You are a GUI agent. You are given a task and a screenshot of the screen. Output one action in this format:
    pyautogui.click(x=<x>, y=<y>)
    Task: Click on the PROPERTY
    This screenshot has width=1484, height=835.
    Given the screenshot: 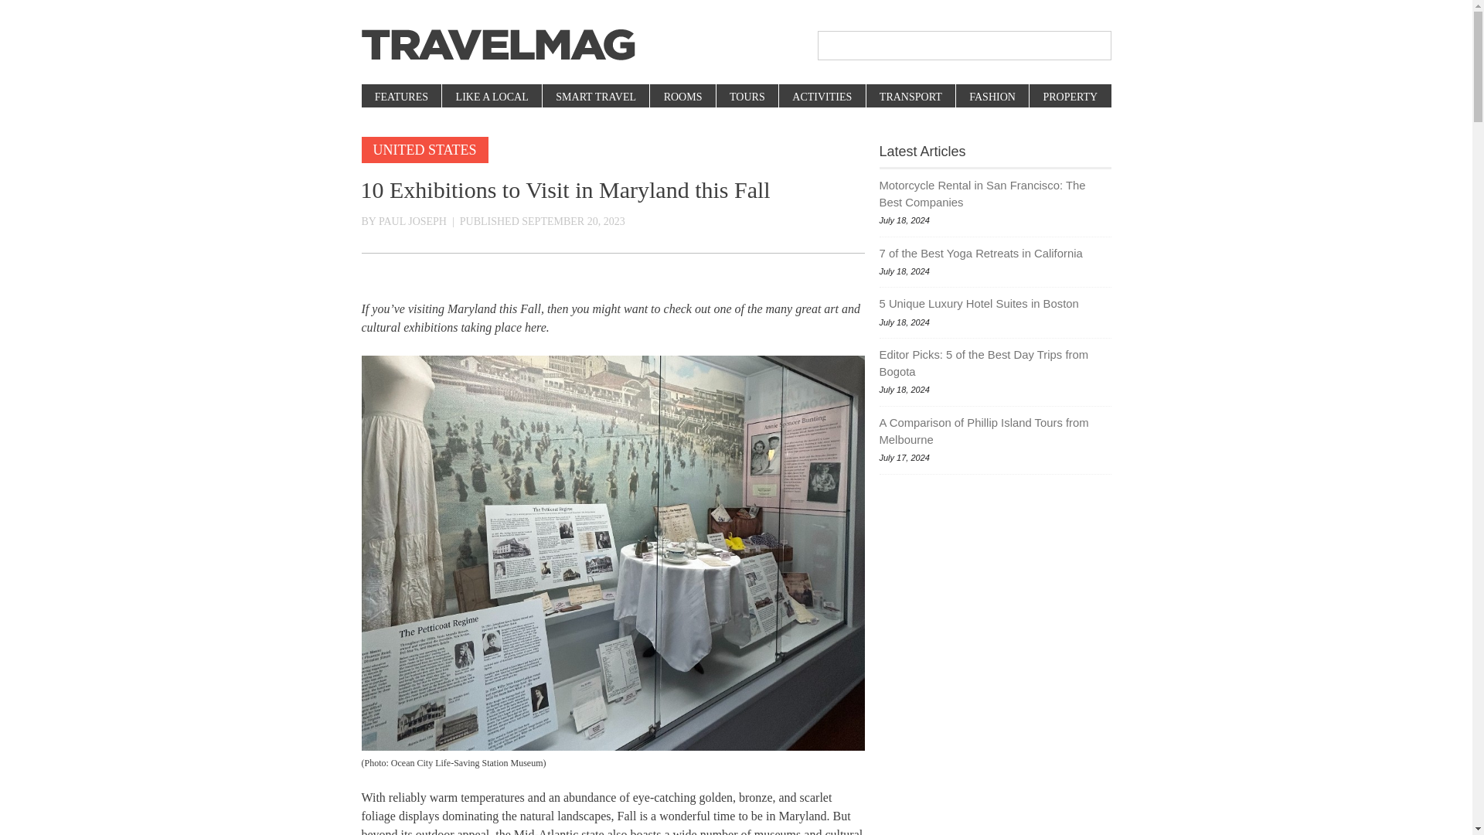 What is the action you would take?
    pyautogui.click(x=1069, y=97)
    